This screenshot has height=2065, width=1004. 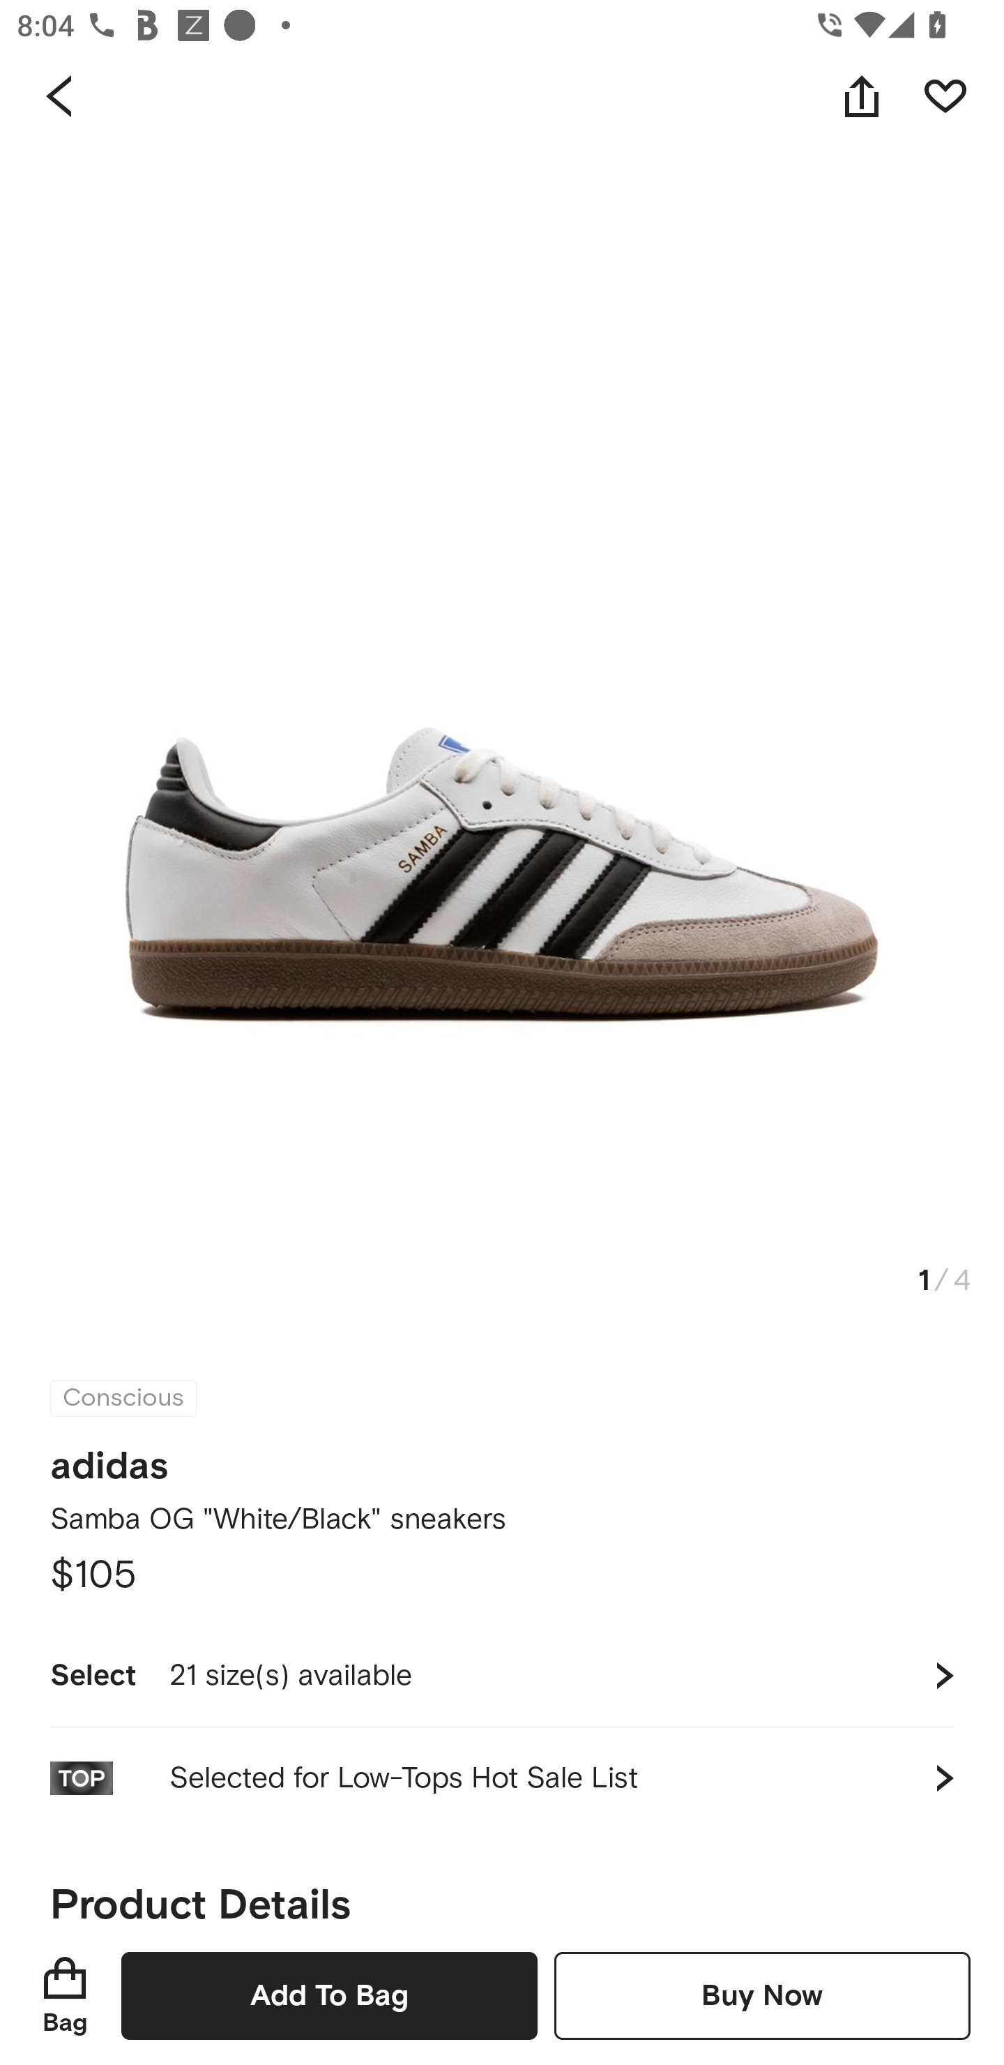 I want to click on Bag, so click(x=65, y=1995).